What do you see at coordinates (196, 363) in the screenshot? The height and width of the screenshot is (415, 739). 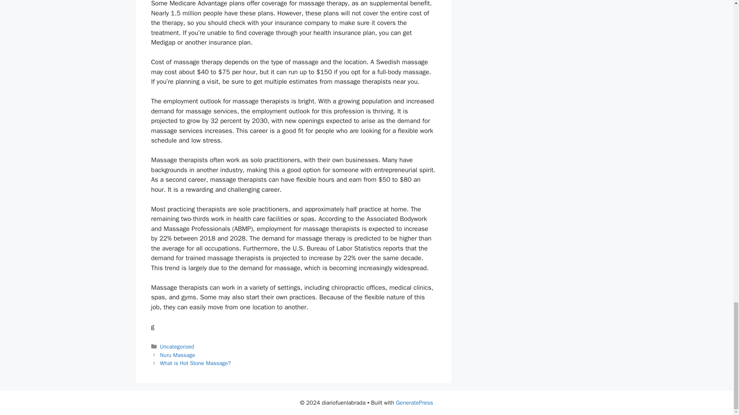 I see `What is Hot Stone Massage?` at bounding box center [196, 363].